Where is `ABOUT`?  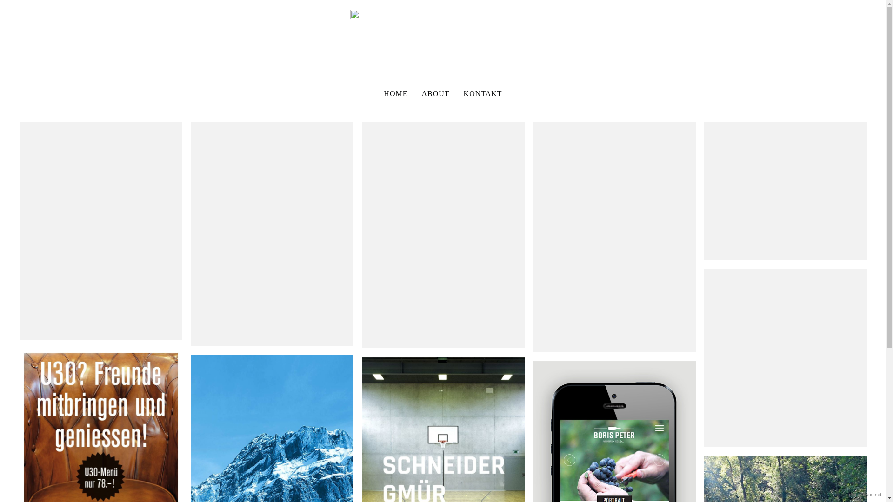
ABOUT is located at coordinates (435, 94).